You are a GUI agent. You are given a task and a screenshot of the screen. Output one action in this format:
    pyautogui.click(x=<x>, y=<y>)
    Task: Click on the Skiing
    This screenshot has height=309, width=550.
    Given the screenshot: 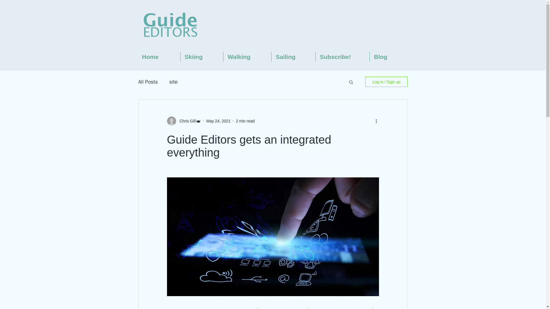 What is the action you would take?
    pyautogui.click(x=202, y=57)
    